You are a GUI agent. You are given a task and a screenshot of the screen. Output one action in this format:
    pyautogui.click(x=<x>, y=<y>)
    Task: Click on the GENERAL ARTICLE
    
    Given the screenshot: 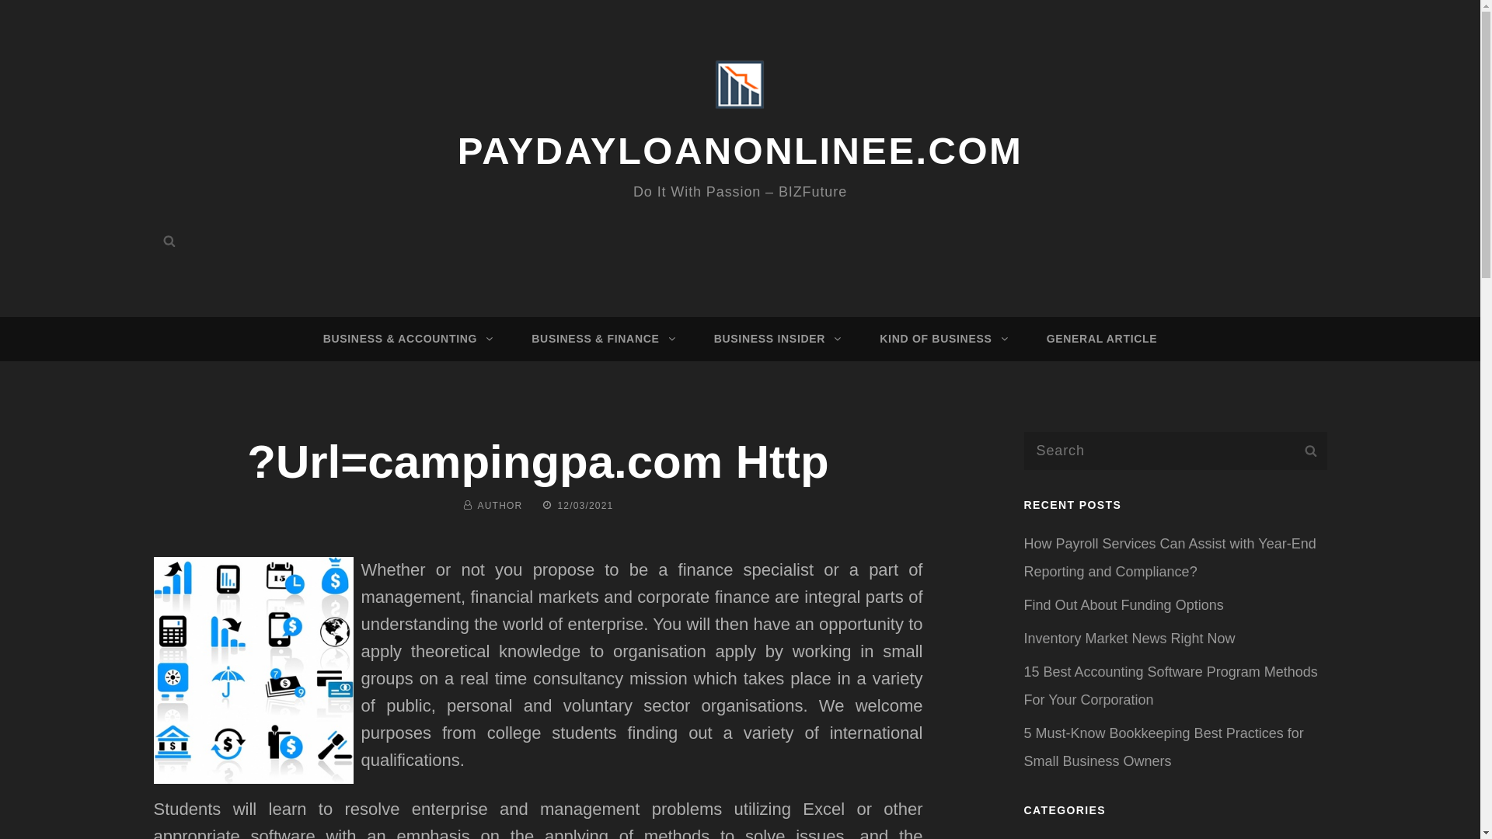 What is the action you would take?
    pyautogui.click(x=1102, y=339)
    